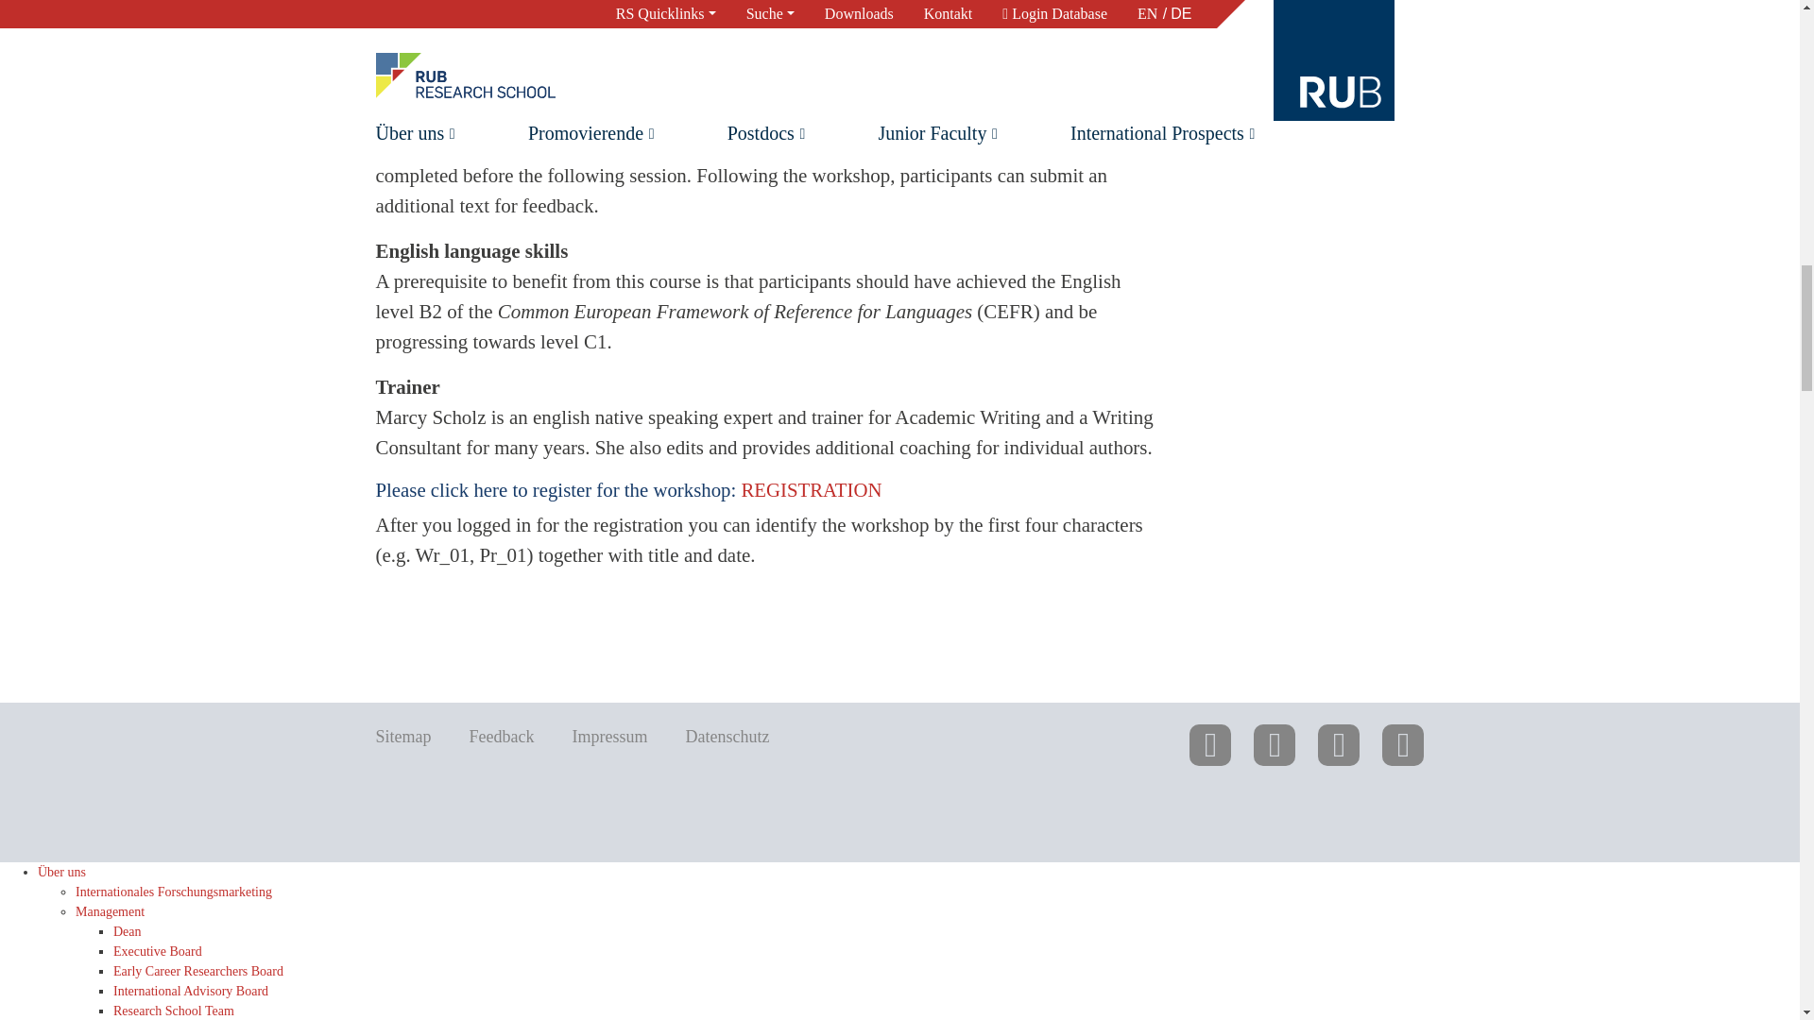 The height and width of the screenshot is (1020, 1814). Describe the element at coordinates (174, 892) in the screenshot. I see `Internationales Forschungsmarketing` at that location.